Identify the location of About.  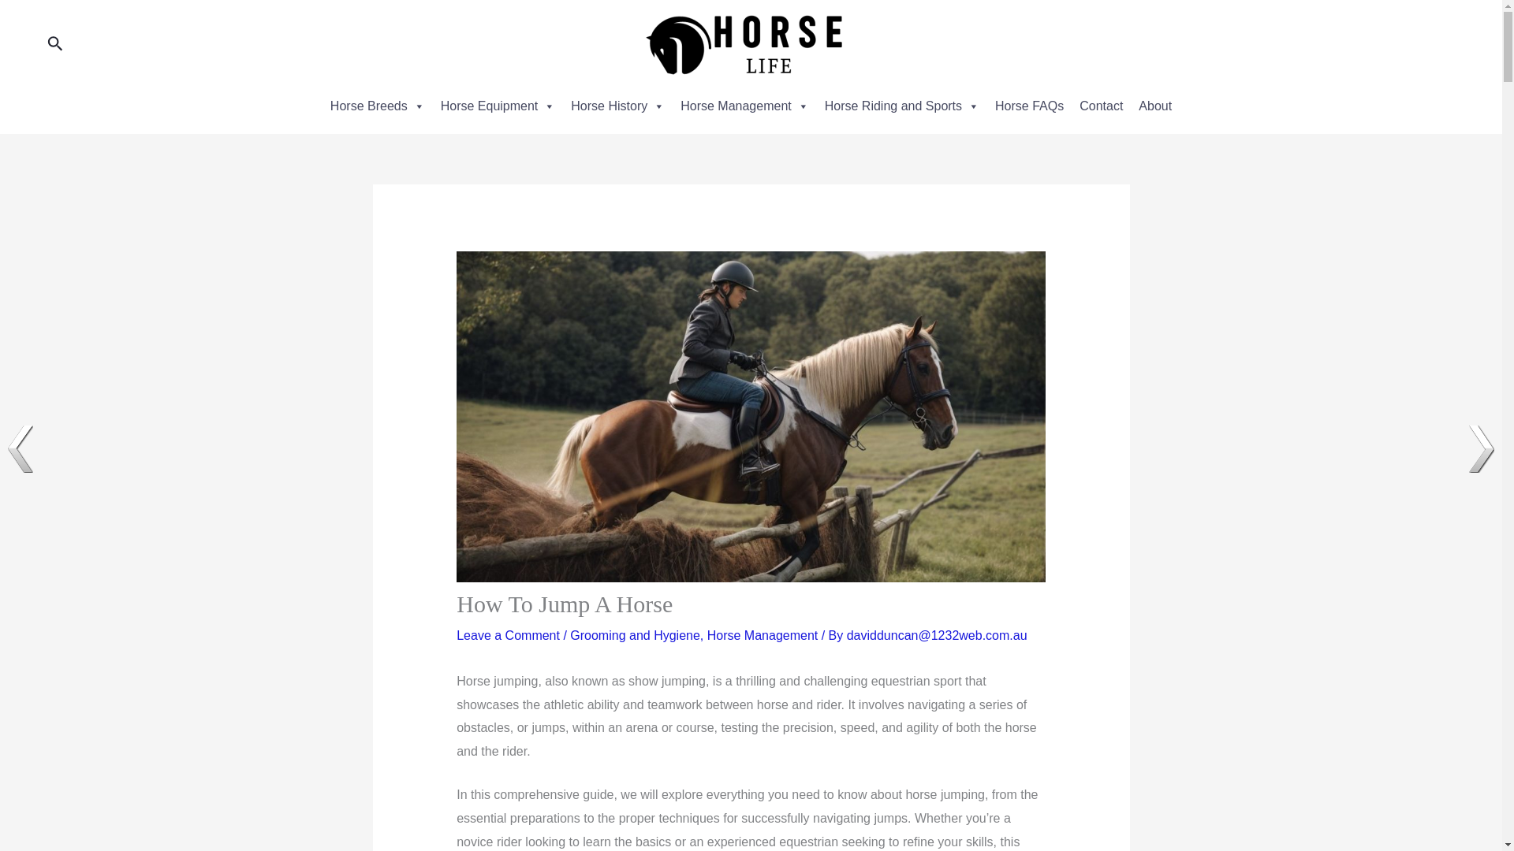
(1154, 106).